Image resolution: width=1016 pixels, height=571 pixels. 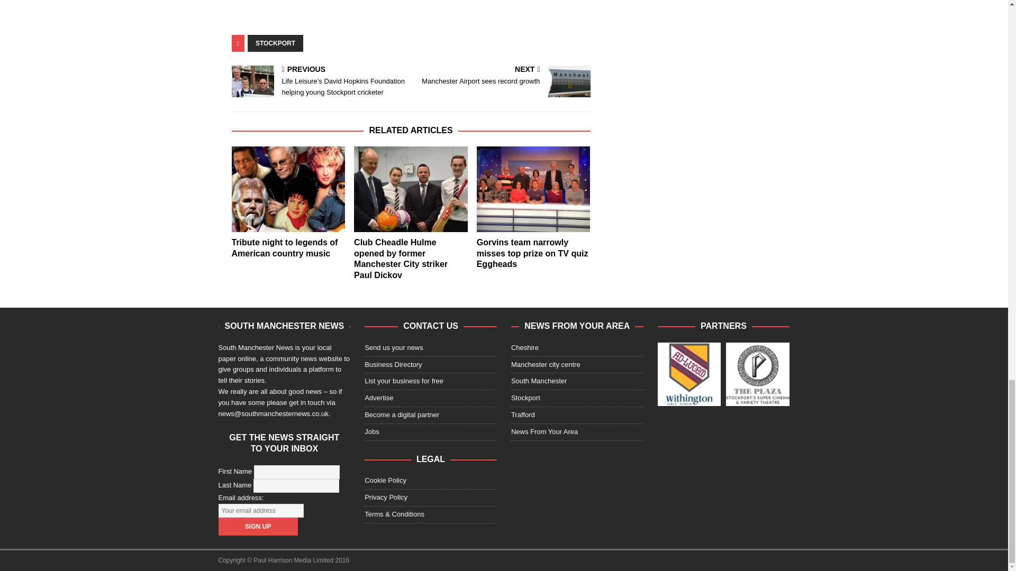 I want to click on Sign up, so click(x=258, y=527).